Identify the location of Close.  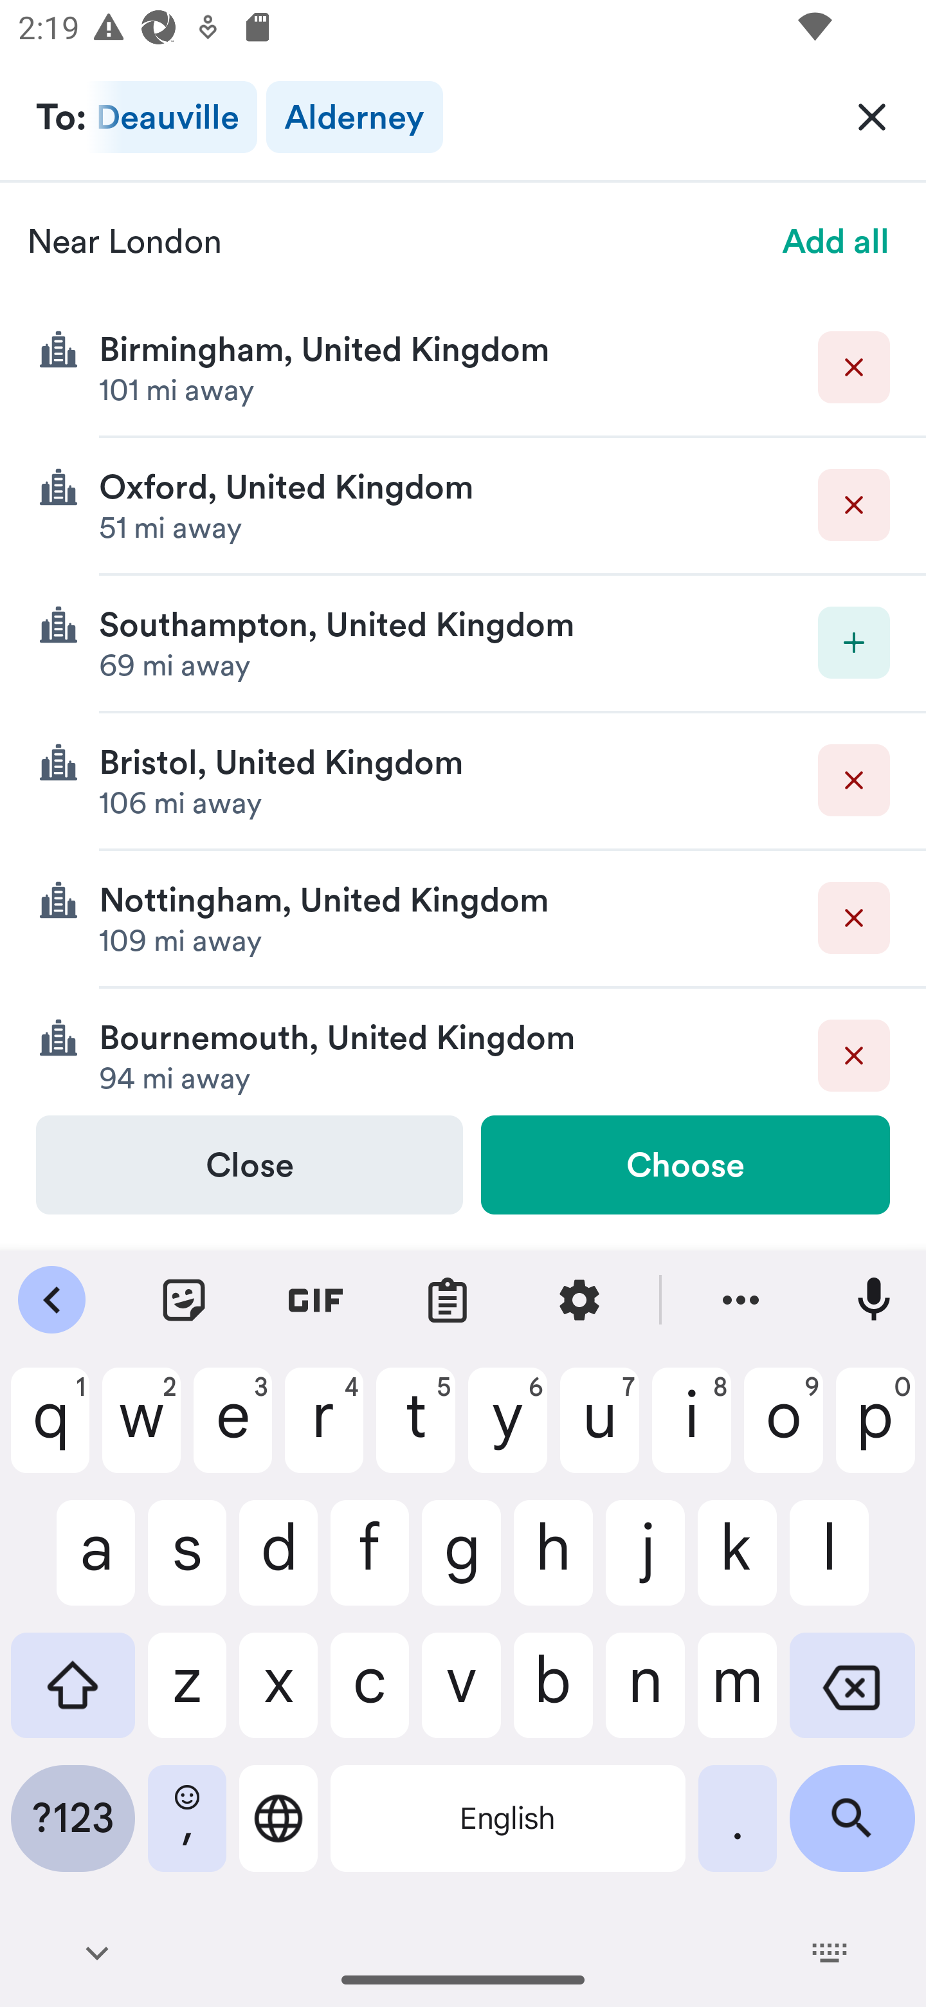
(250, 1164).